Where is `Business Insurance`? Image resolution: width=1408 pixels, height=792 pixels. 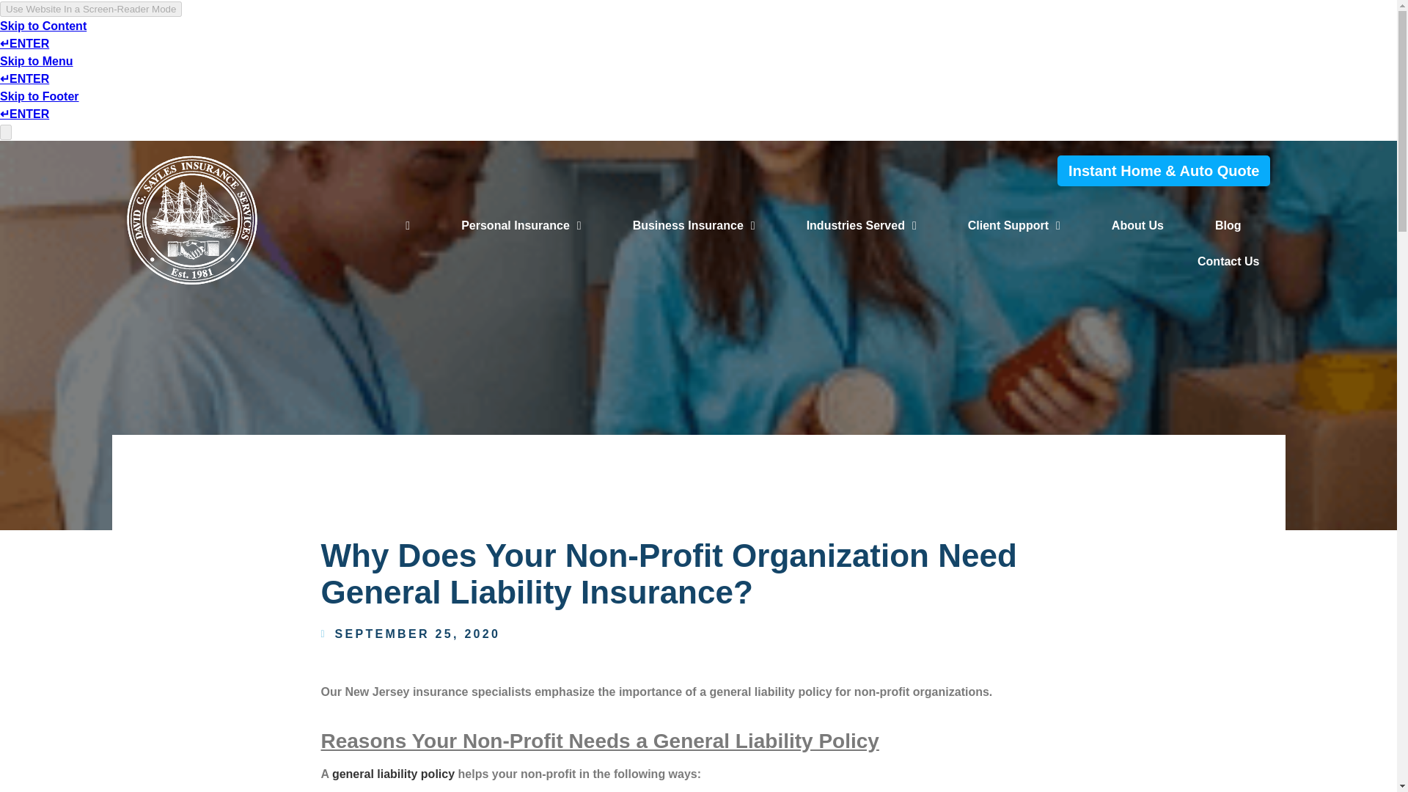 Business Insurance is located at coordinates (694, 226).